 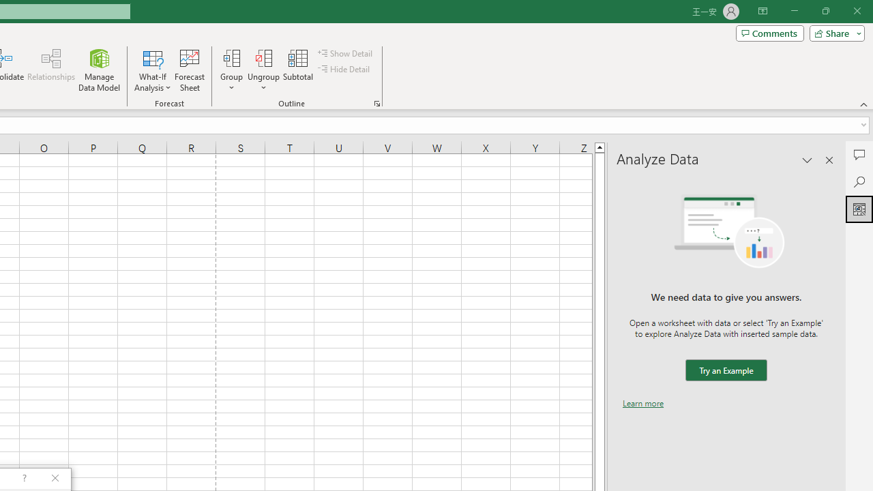 What do you see at coordinates (153, 70) in the screenshot?
I see `What-If Analysis` at bounding box center [153, 70].